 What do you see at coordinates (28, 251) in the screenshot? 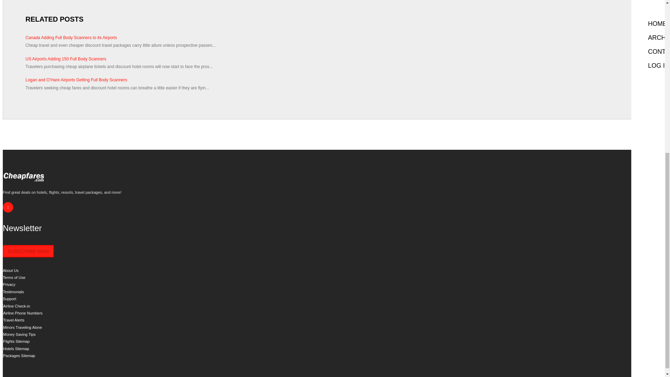
I see `SUBSCRIBE NOW` at bounding box center [28, 251].